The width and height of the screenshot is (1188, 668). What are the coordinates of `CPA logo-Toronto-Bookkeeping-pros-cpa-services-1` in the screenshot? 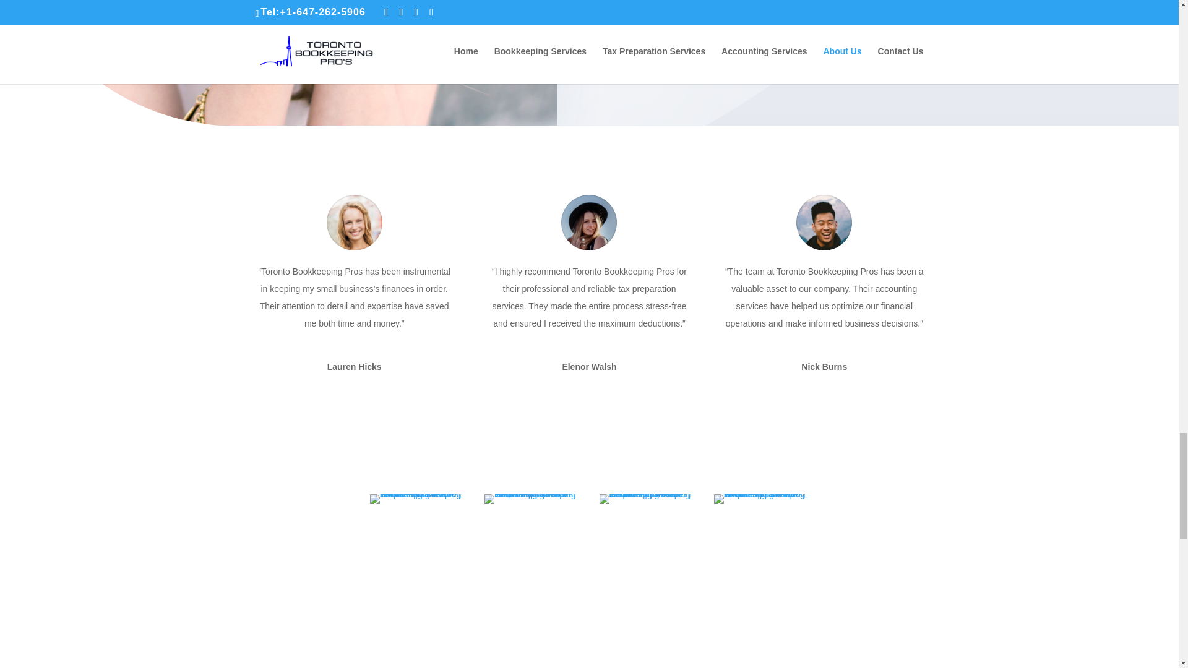 It's located at (417, 499).